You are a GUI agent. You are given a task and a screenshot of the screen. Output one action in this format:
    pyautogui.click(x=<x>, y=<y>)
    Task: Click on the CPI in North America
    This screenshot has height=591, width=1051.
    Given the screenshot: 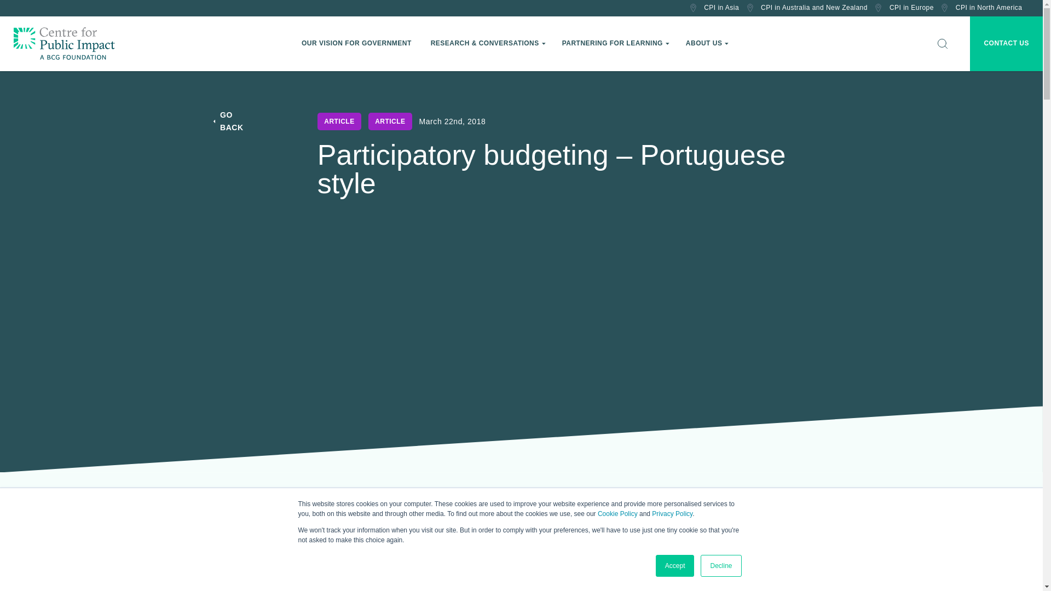 What is the action you would take?
    pyautogui.click(x=981, y=8)
    